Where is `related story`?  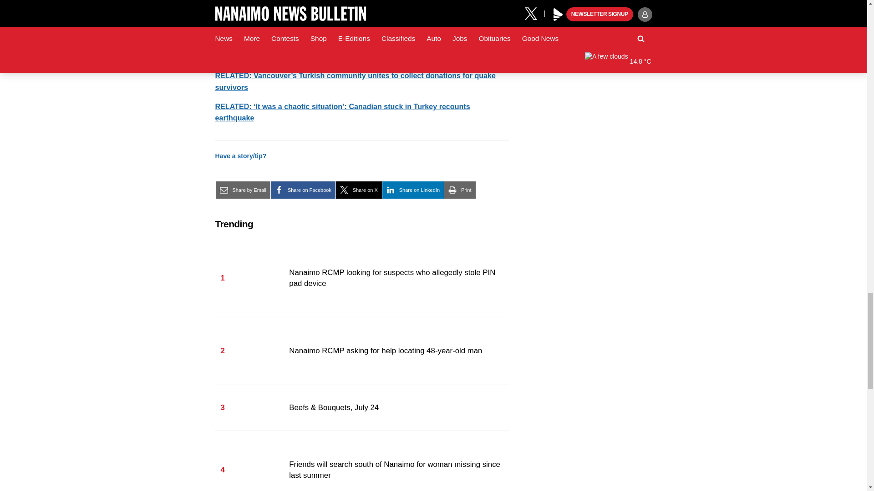
related story is located at coordinates (355, 81).